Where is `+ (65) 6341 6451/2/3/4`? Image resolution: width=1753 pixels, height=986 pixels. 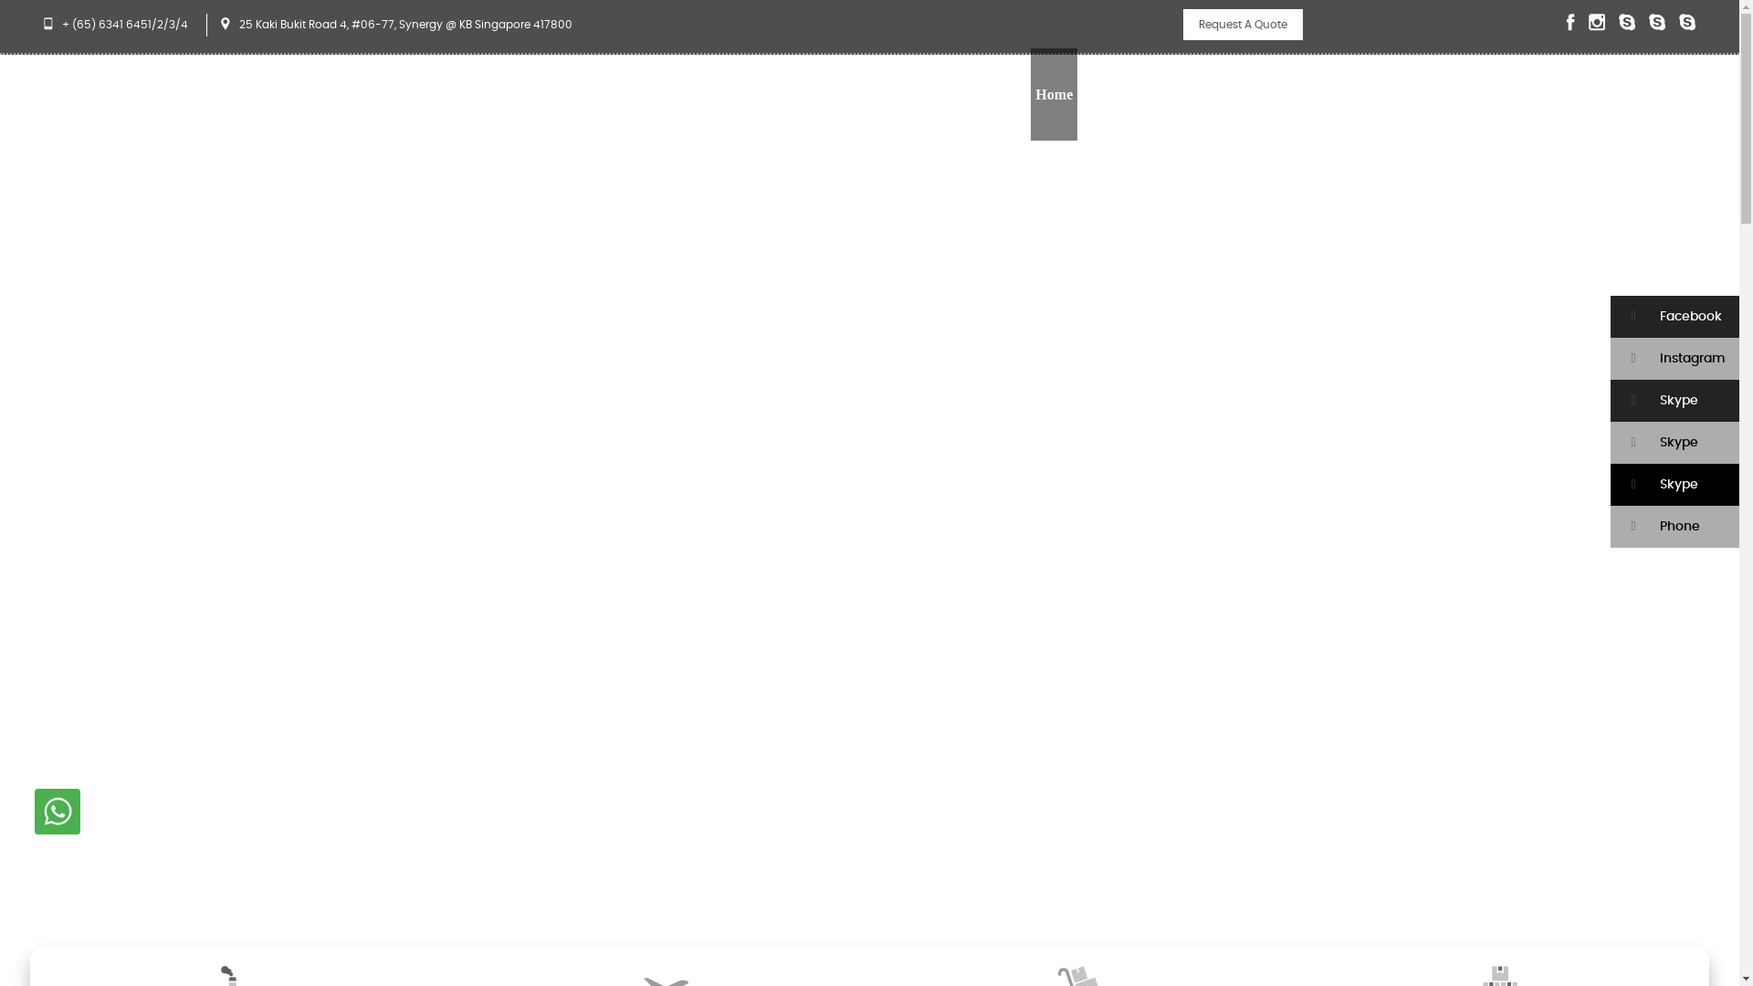 + (65) 6341 6451/2/3/4 is located at coordinates (125, 25).